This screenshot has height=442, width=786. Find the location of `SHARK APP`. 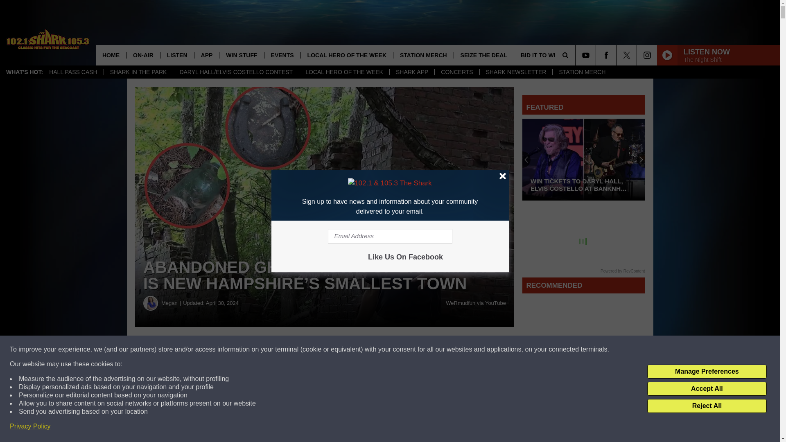

SHARK APP is located at coordinates (412, 72).